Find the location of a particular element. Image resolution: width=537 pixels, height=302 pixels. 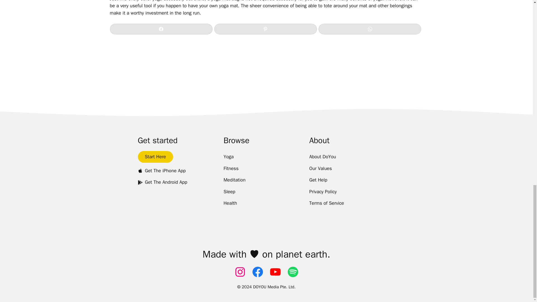

Sleep is located at coordinates (229, 192).